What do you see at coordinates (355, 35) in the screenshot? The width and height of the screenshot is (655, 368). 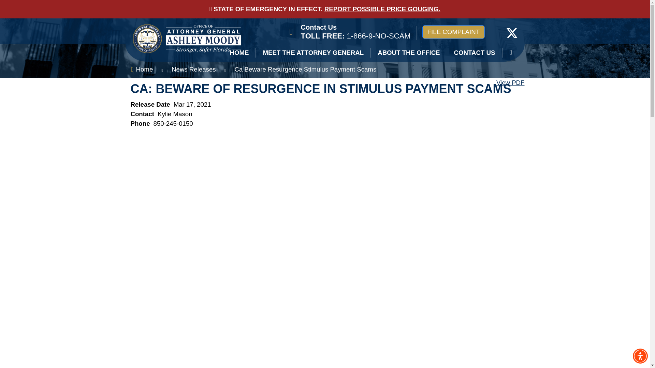 I see `TOLL FREE: 1-866-9-NO-SCAM` at bounding box center [355, 35].